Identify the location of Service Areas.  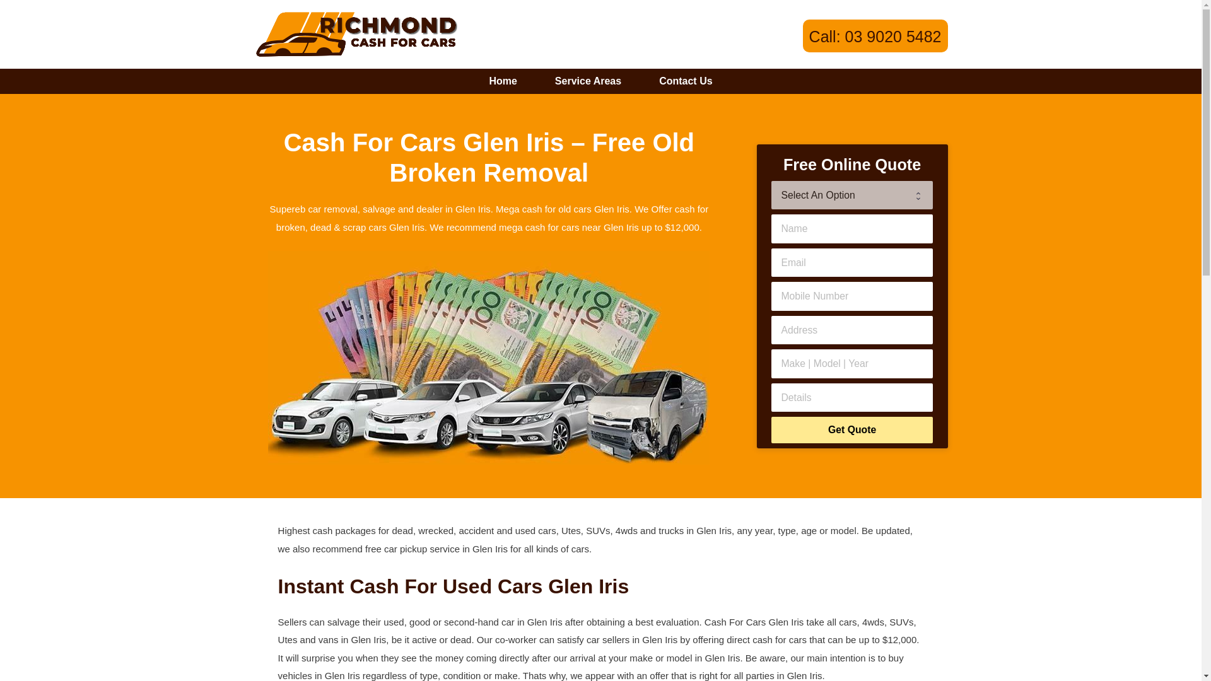
(588, 81).